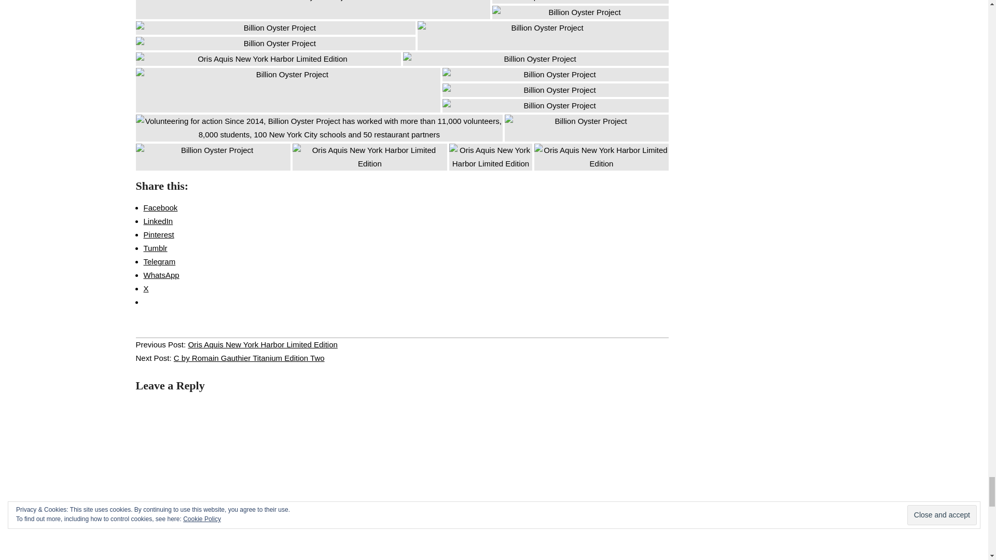 This screenshot has height=560, width=996. I want to click on LinkedIn, so click(158, 221).